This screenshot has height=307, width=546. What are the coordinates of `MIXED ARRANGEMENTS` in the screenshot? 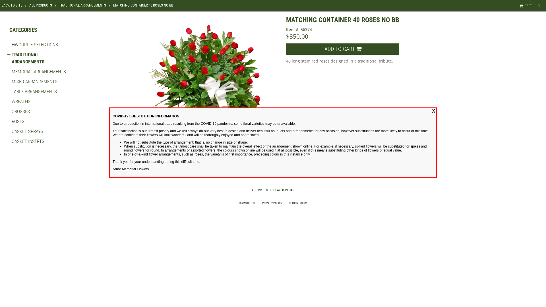 It's located at (35, 82).